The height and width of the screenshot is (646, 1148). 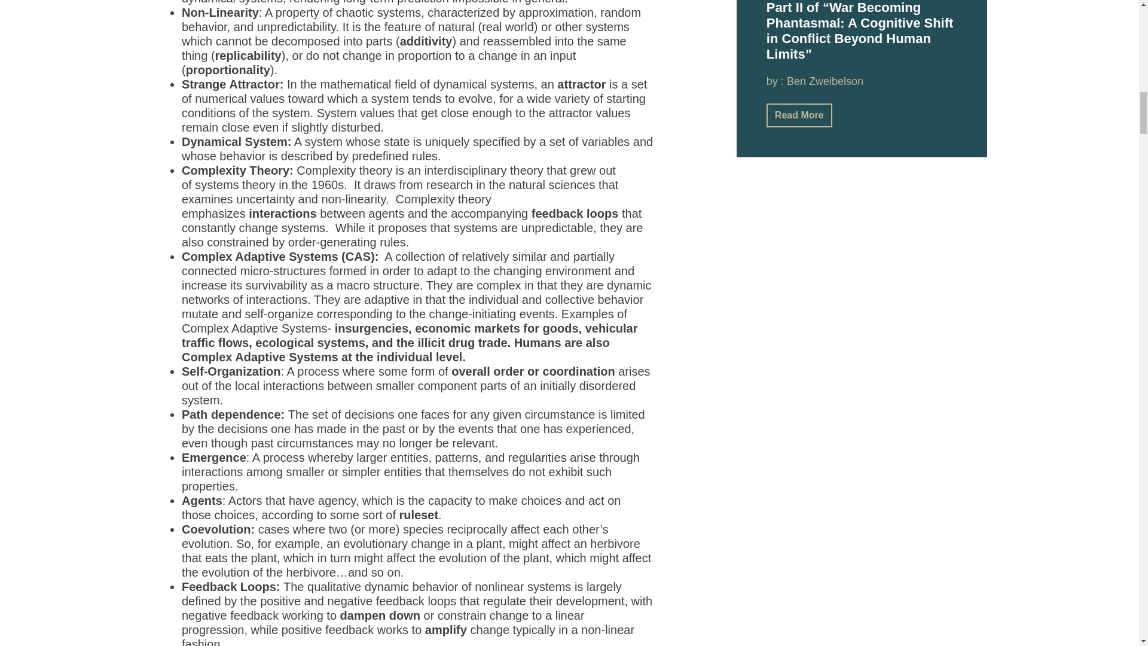 I want to click on Posts by Ben Zweibelson, so click(x=825, y=81).